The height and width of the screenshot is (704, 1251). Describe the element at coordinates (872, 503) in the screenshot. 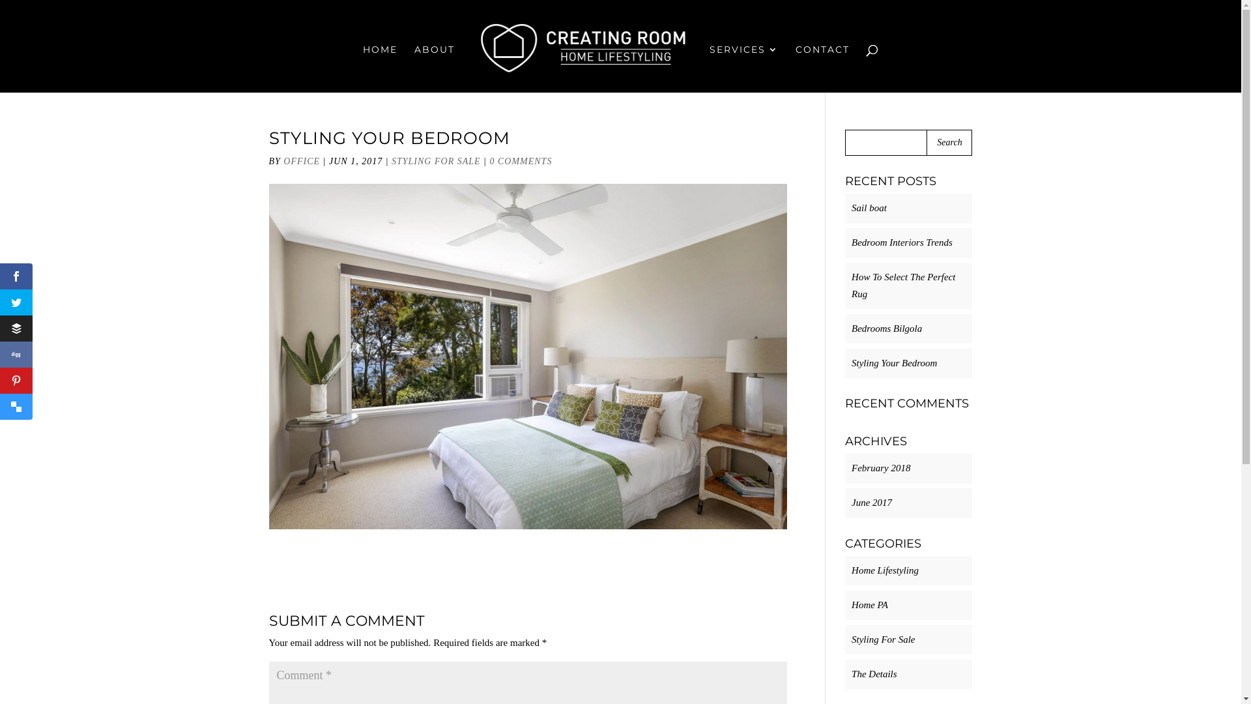

I see `June 2017` at that location.